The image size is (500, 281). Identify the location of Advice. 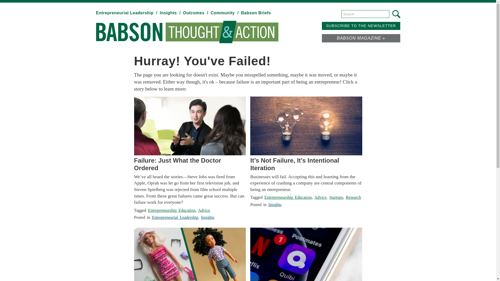
(204, 210).